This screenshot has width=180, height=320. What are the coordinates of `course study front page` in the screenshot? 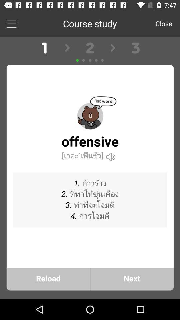 It's located at (90, 168).